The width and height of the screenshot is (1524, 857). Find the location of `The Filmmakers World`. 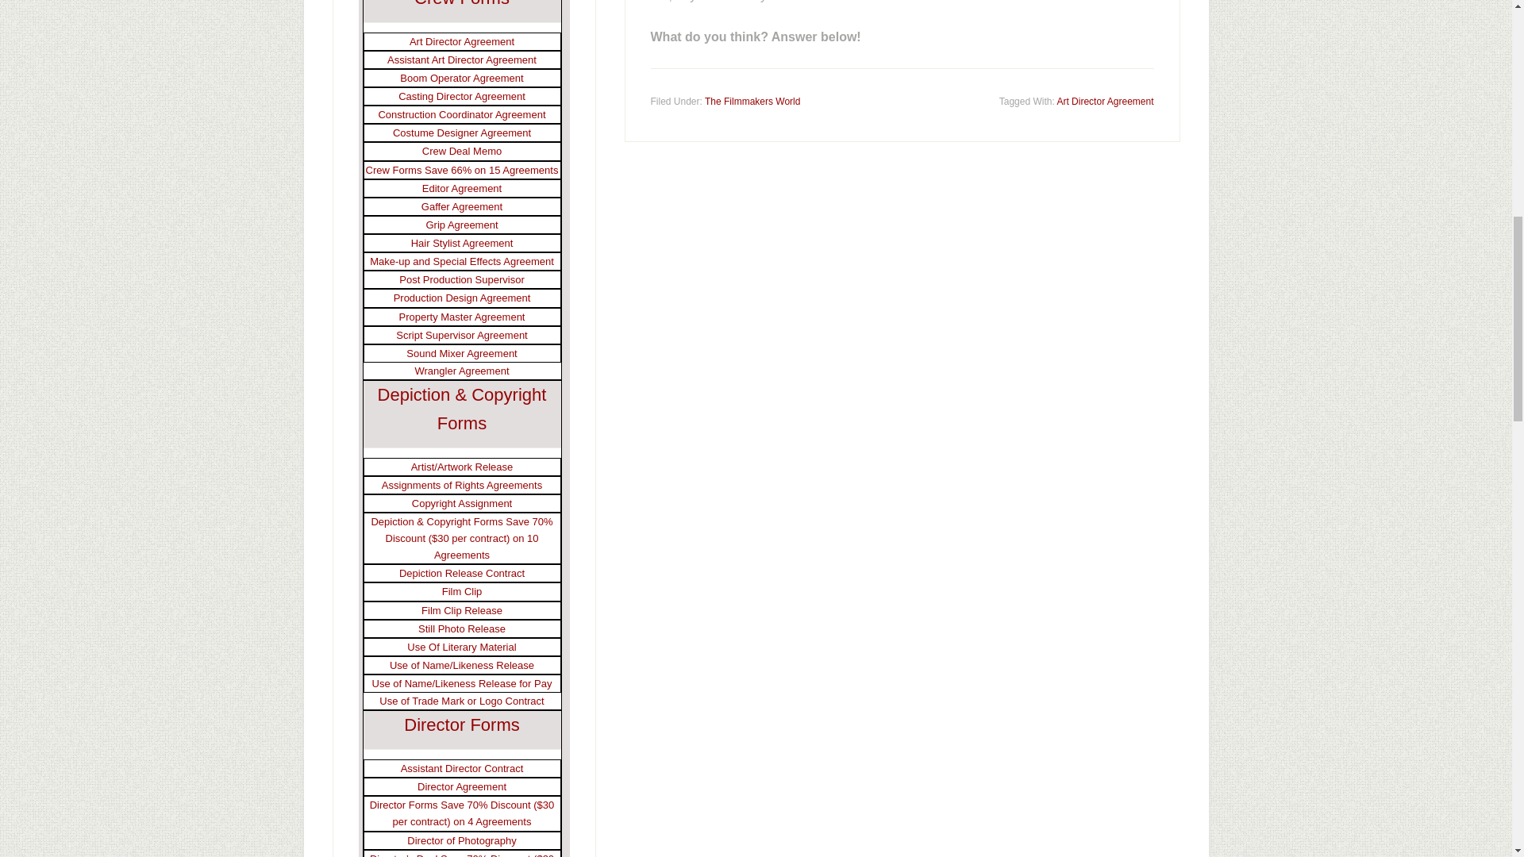

The Filmmakers World is located at coordinates (752, 102).